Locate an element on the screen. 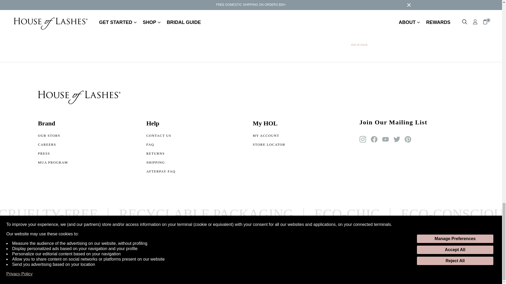 This screenshot has height=284, width=506. MUA Program  is located at coordinates (53, 164).